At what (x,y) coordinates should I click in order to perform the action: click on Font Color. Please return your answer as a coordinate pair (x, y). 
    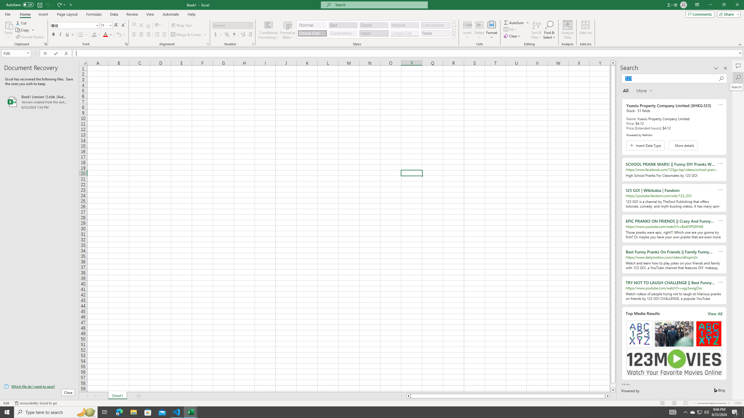
    Looking at the image, I should click on (108, 35).